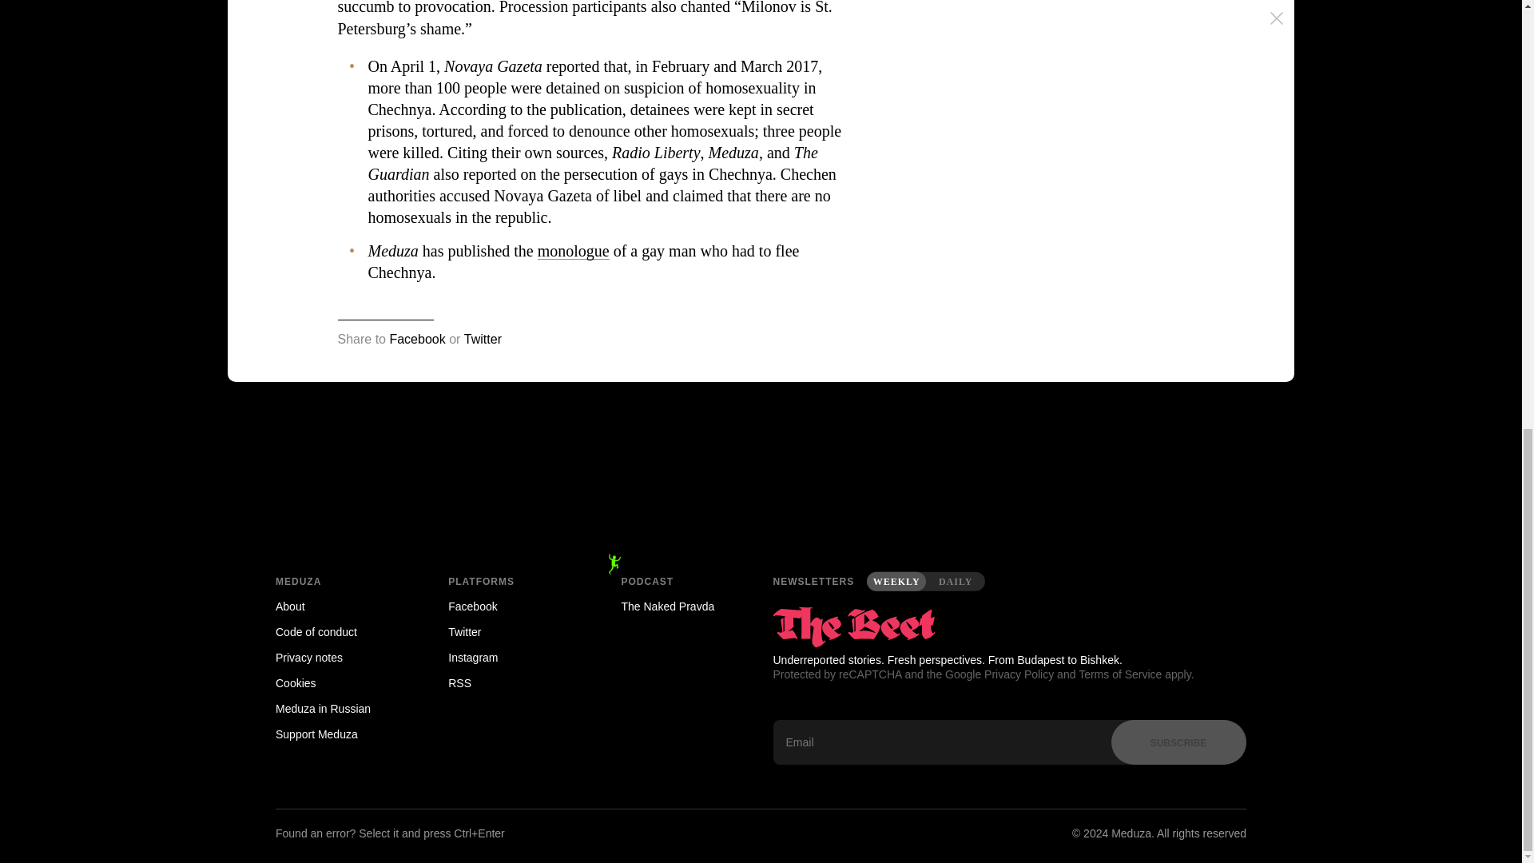 The height and width of the screenshot is (863, 1534). Describe the element at coordinates (511, 631) in the screenshot. I see `Twitter` at that location.